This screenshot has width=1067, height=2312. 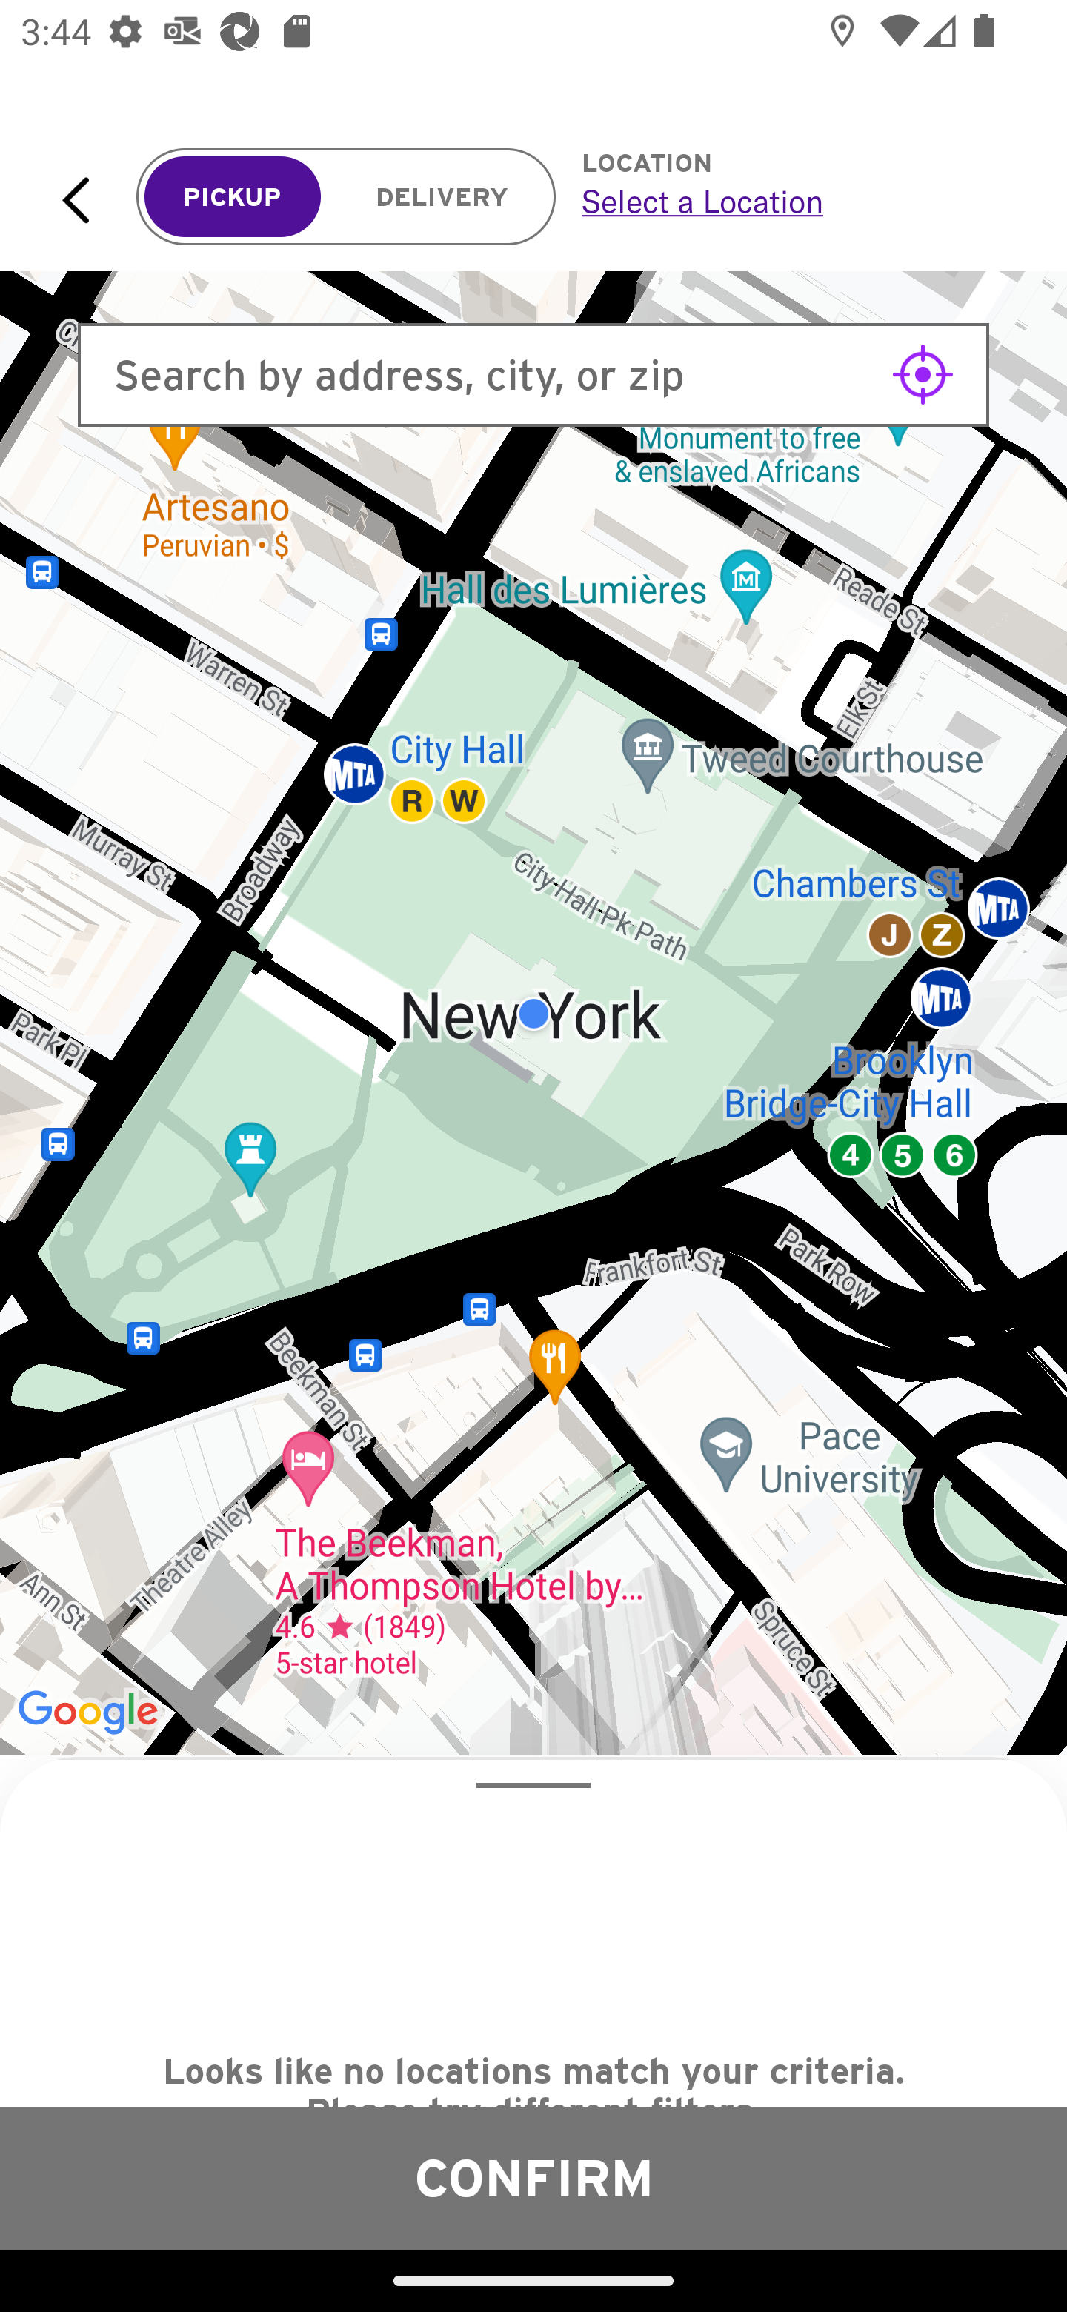 What do you see at coordinates (533, 375) in the screenshot?
I see `Search by address, city, or zip` at bounding box center [533, 375].